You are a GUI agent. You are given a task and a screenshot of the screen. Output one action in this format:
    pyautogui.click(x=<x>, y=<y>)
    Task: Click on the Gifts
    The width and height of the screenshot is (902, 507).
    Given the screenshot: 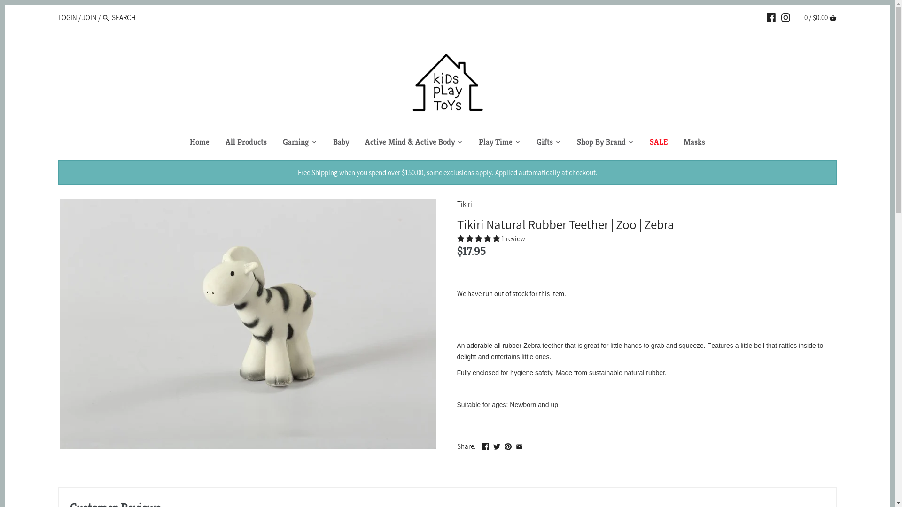 What is the action you would take?
    pyautogui.click(x=545, y=143)
    